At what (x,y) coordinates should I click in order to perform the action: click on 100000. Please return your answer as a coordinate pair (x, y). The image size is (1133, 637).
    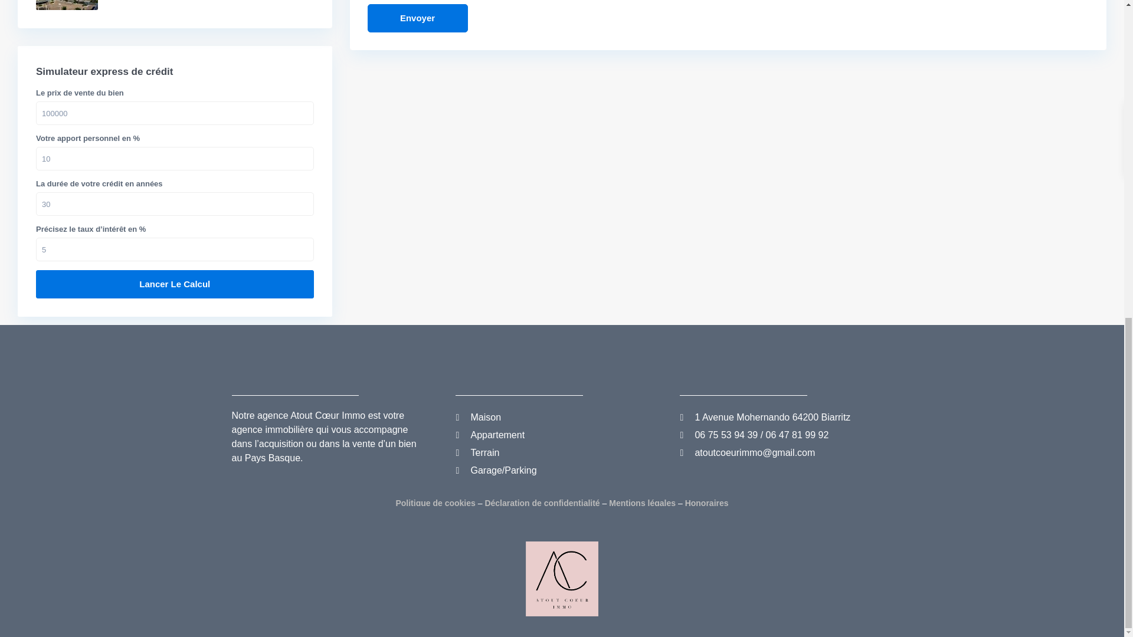
    Looking at the image, I should click on (175, 113).